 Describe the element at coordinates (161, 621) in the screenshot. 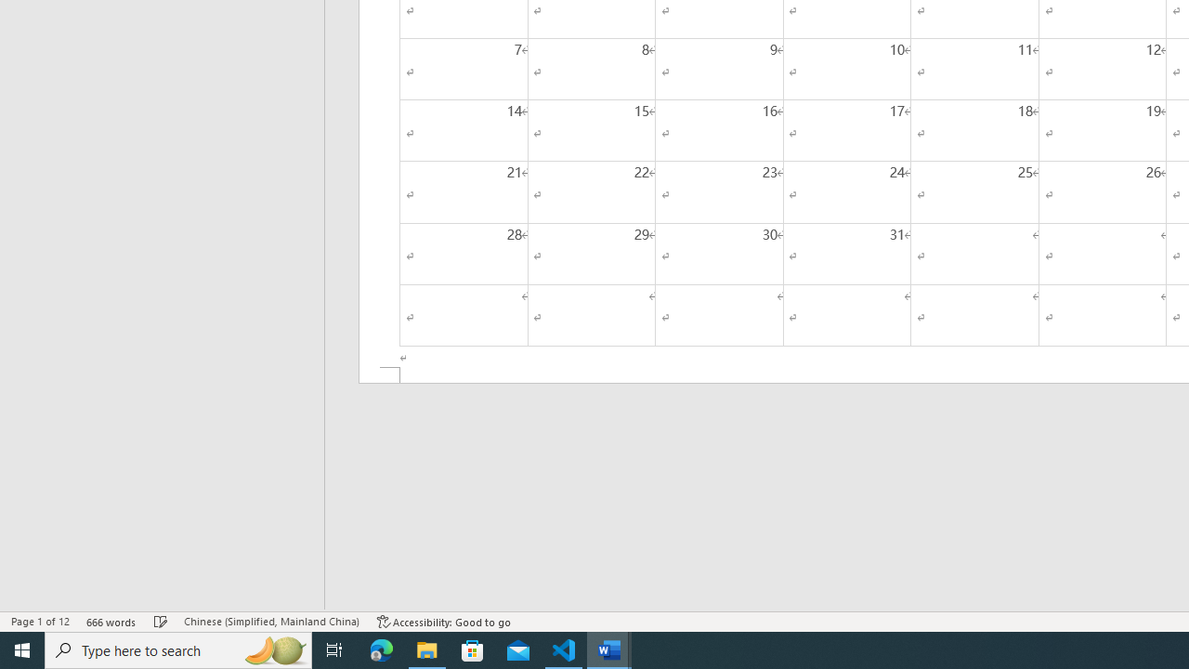

I see `Spelling and Grammar Check Checking` at that location.